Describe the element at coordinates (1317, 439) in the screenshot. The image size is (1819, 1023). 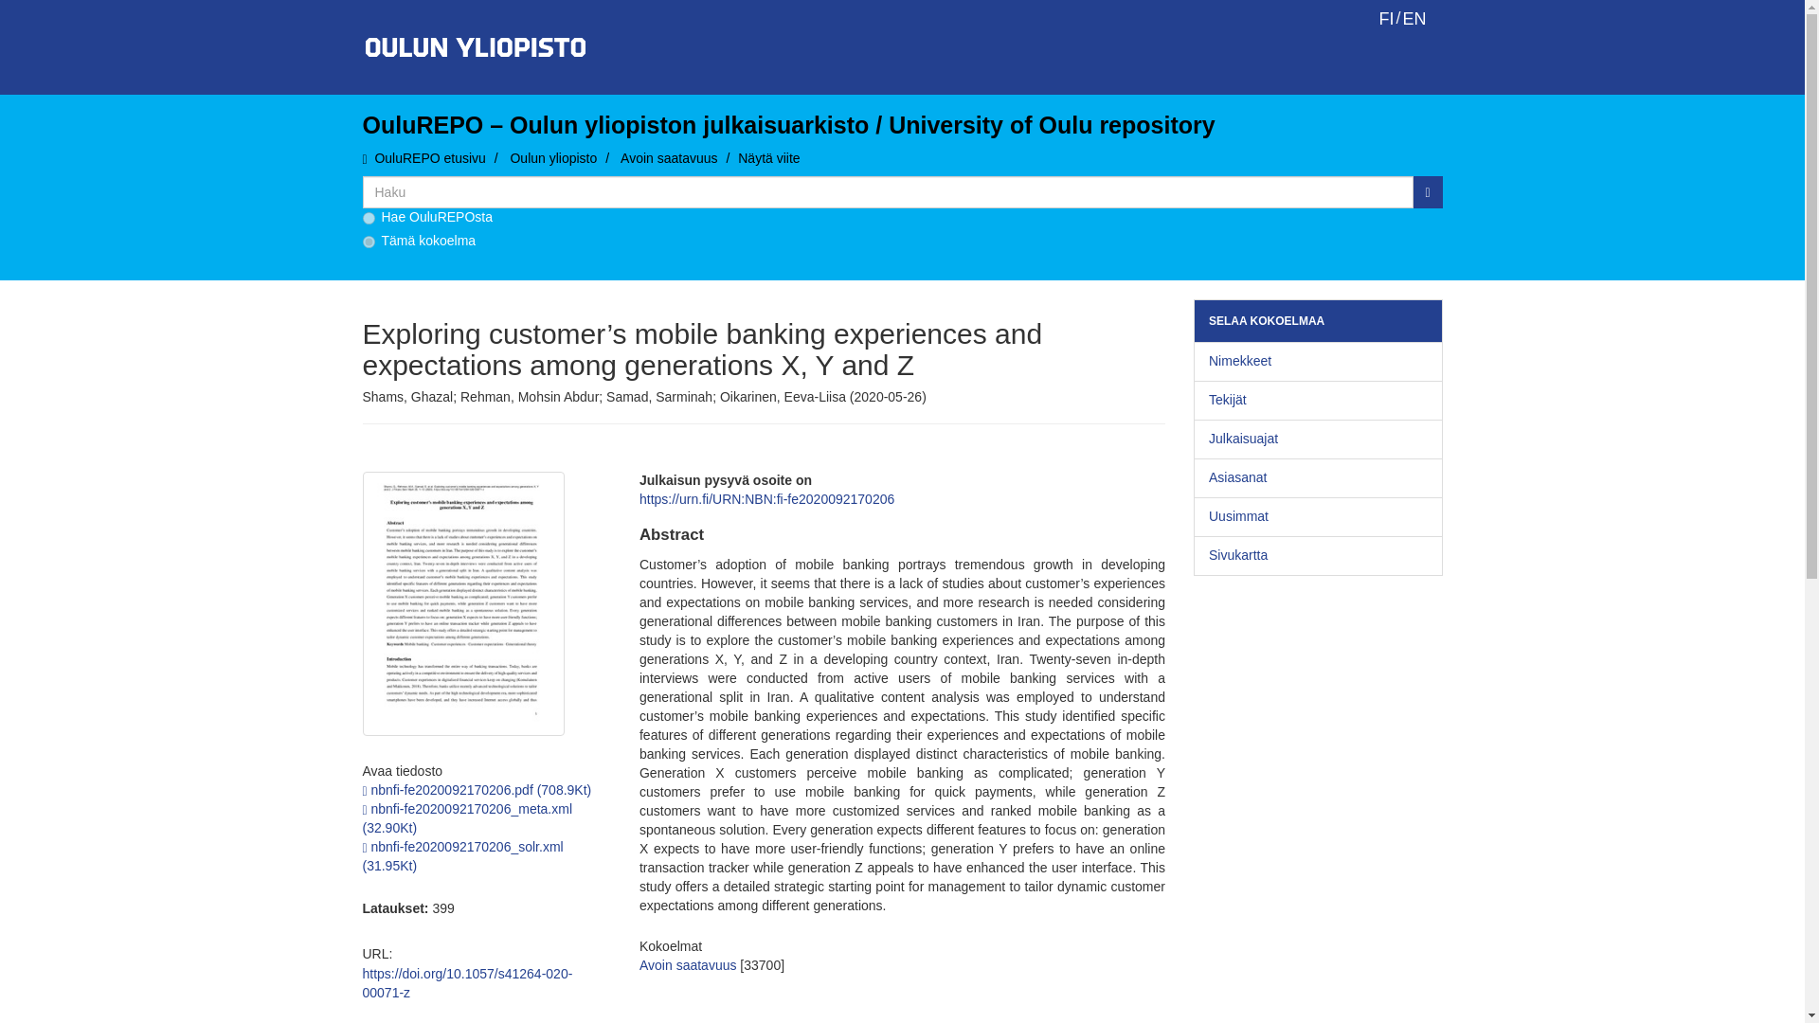
I see `Julkaisuajat` at that location.